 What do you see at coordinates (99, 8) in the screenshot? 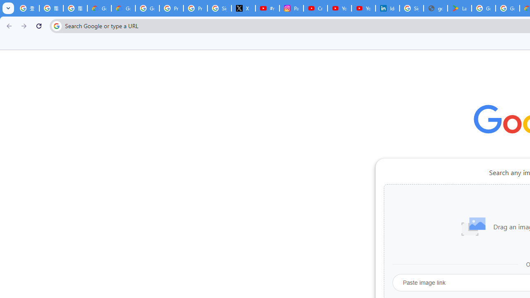
I see `Google Cloud Privacy Notice` at bounding box center [99, 8].